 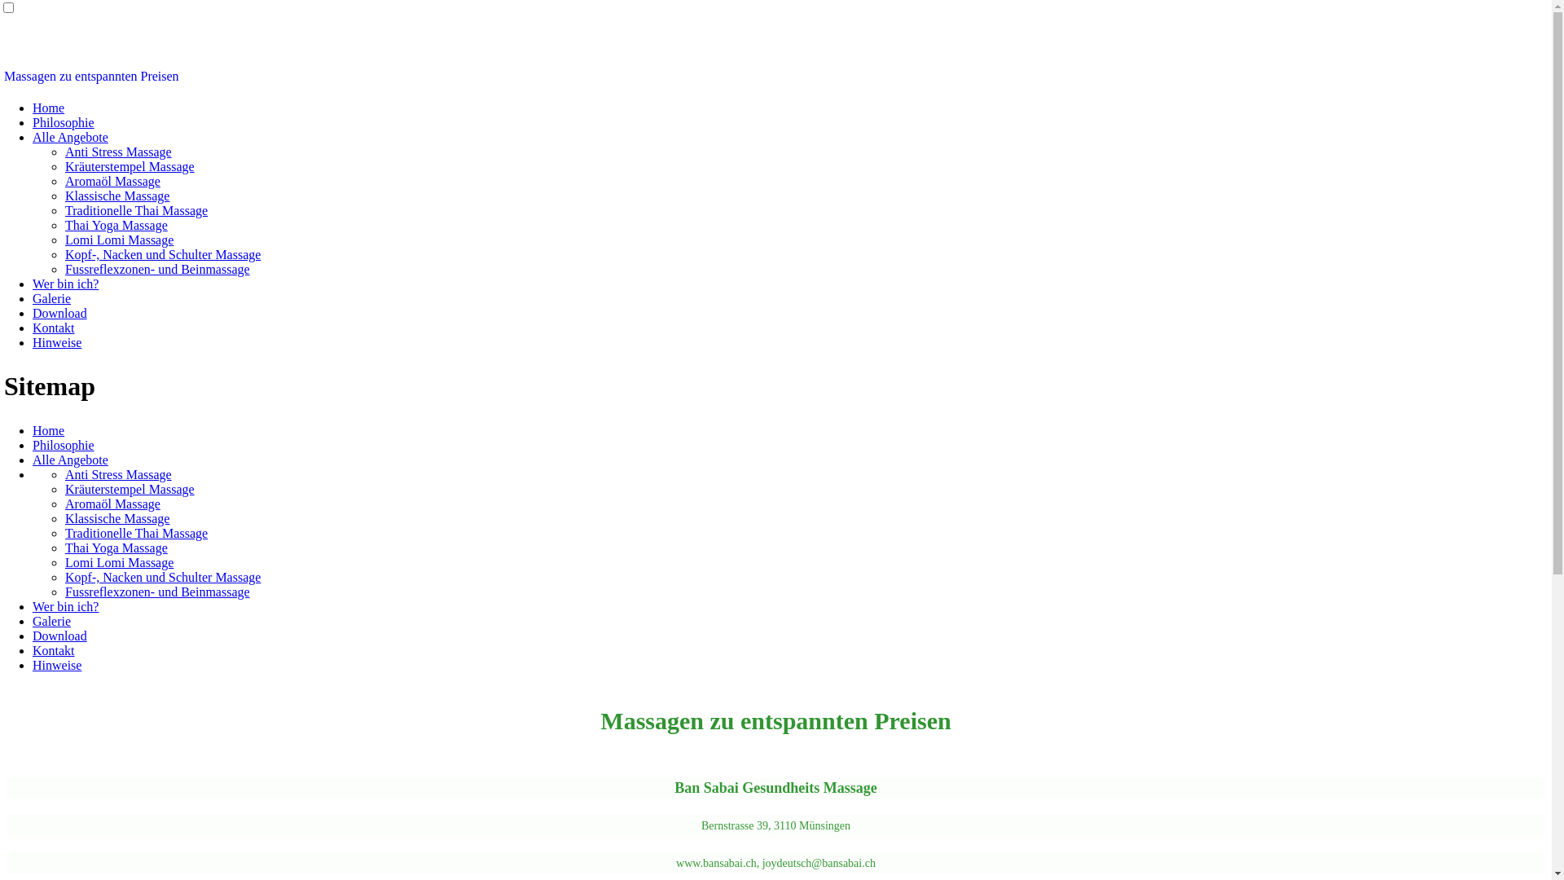 What do you see at coordinates (64, 122) in the screenshot?
I see `Philosophie` at bounding box center [64, 122].